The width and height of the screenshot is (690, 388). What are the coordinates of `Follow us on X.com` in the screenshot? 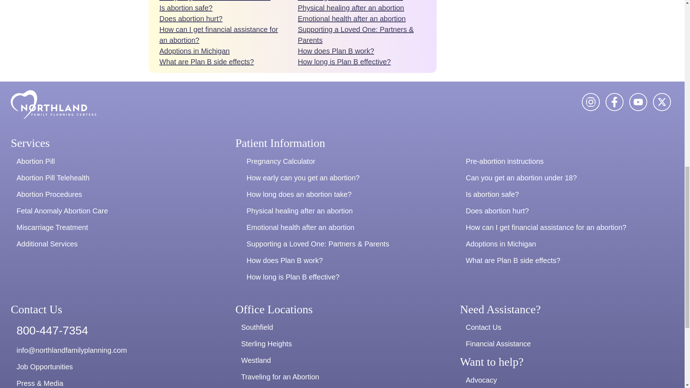 It's located at (662, 102).